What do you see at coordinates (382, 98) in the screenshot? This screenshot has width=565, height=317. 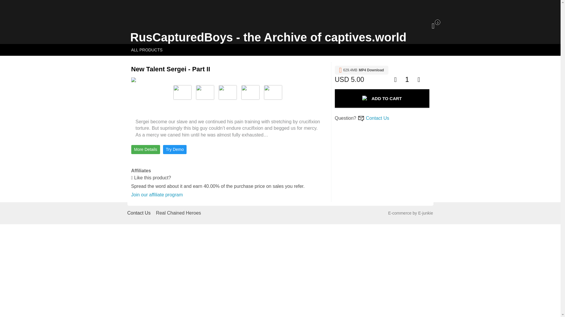 I see `ADD TO CART` at bounding box center [382, 98].